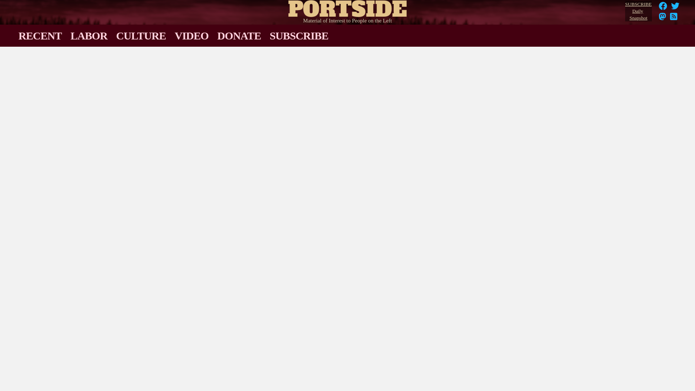 Image resolution: width=695 pixels, height=391 pixels. I want to click on Follow Portside on Facebook, so click(674, 19).